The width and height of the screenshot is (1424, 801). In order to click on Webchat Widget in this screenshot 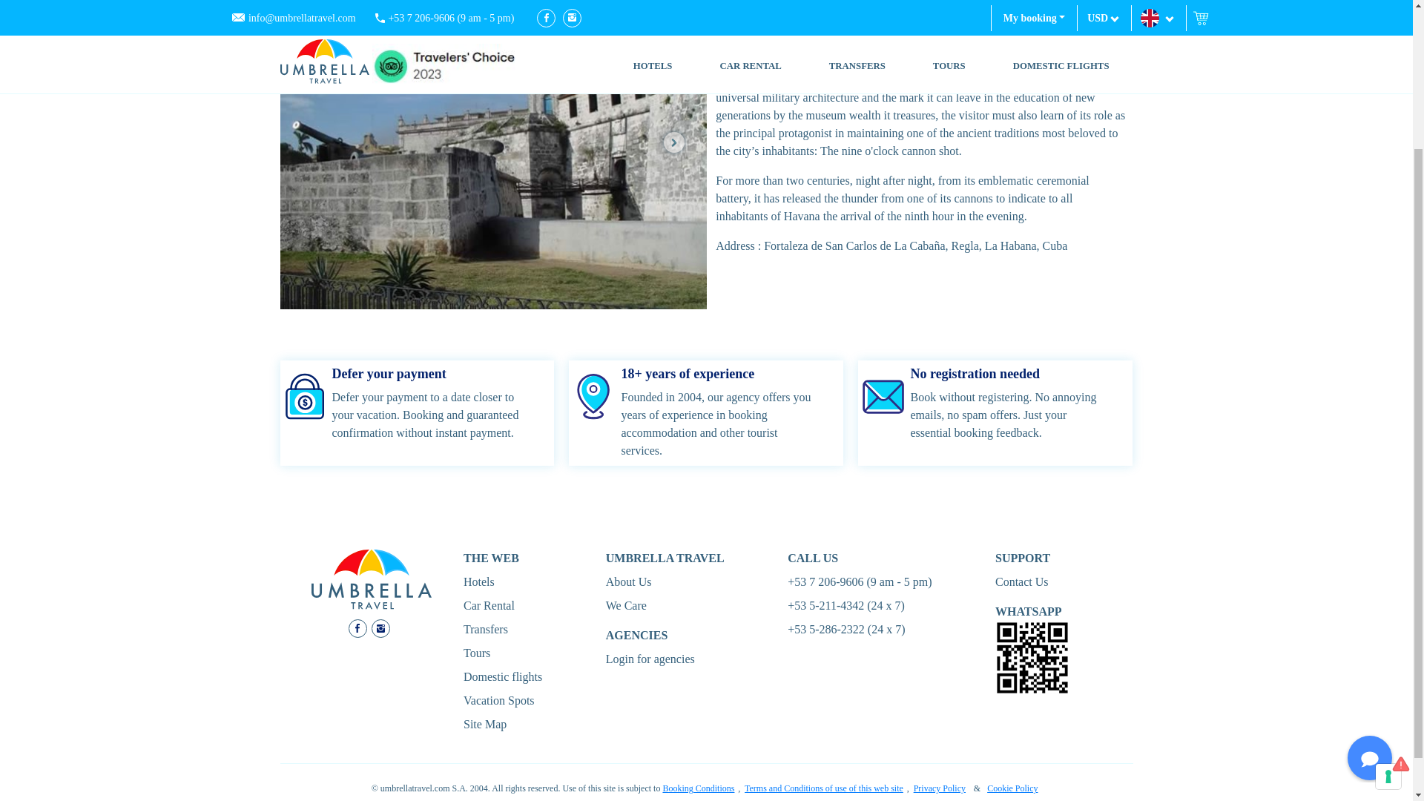, I will do `click(1360, 567)`.